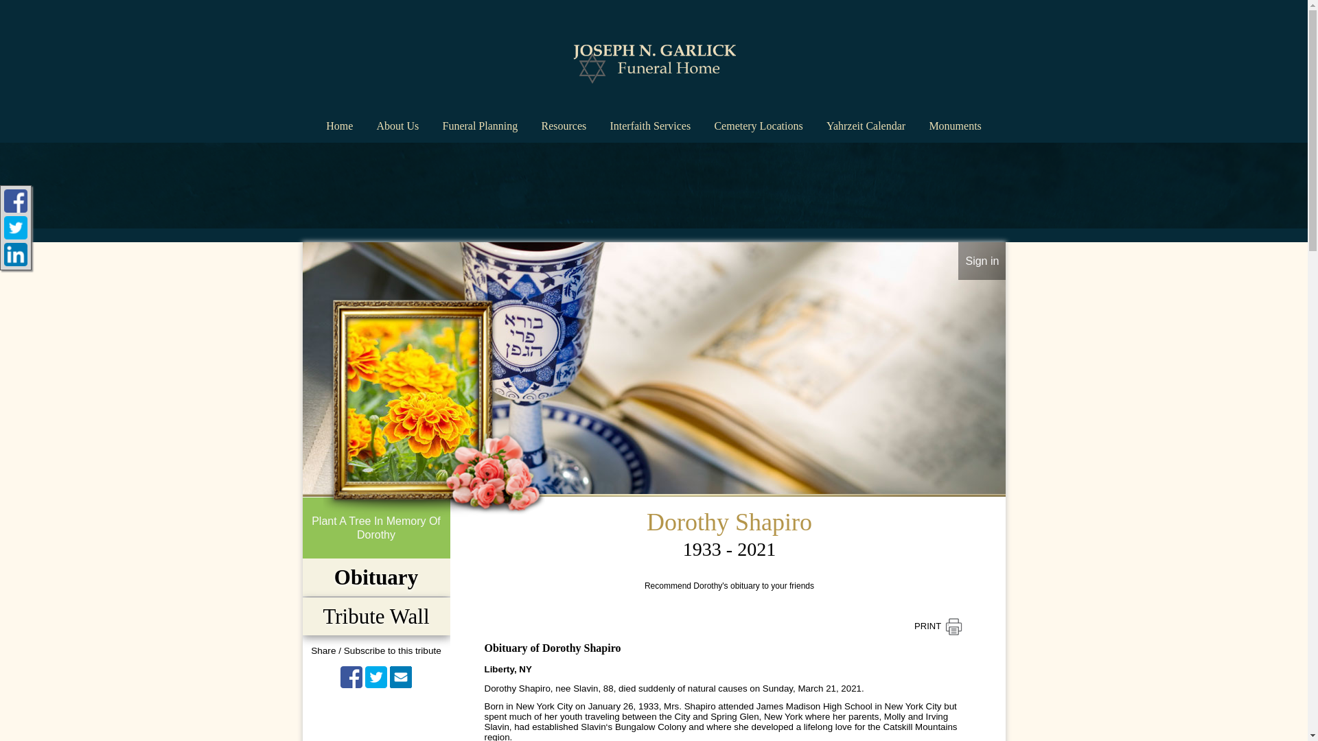  I want to click on Print, so click(938, 626).